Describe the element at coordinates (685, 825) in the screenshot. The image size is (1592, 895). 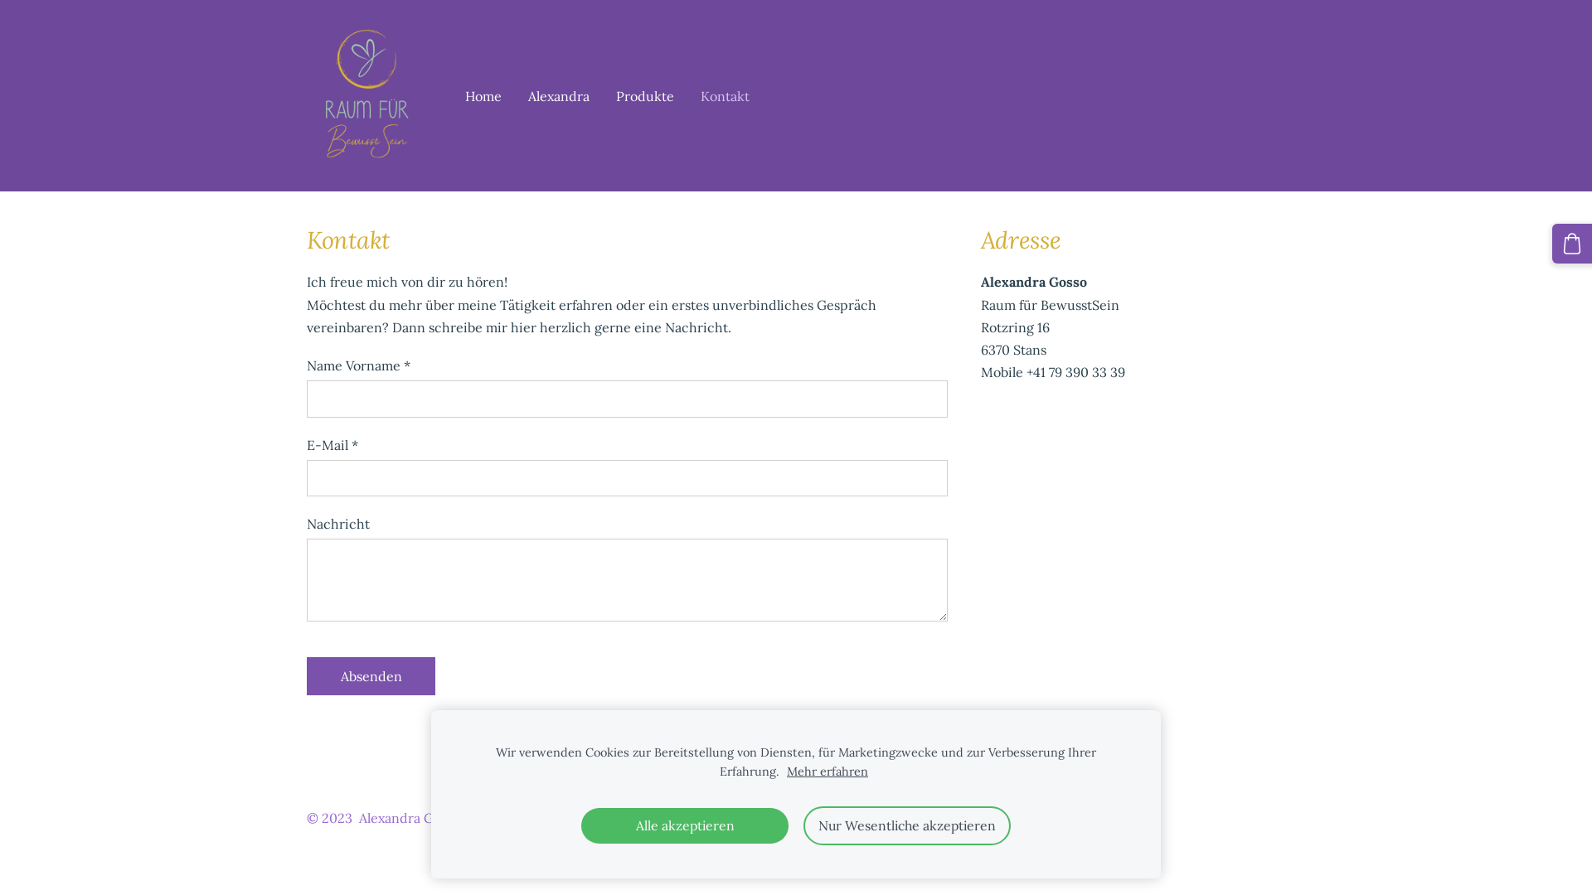
I see `Alle akzeptieren` at that location.